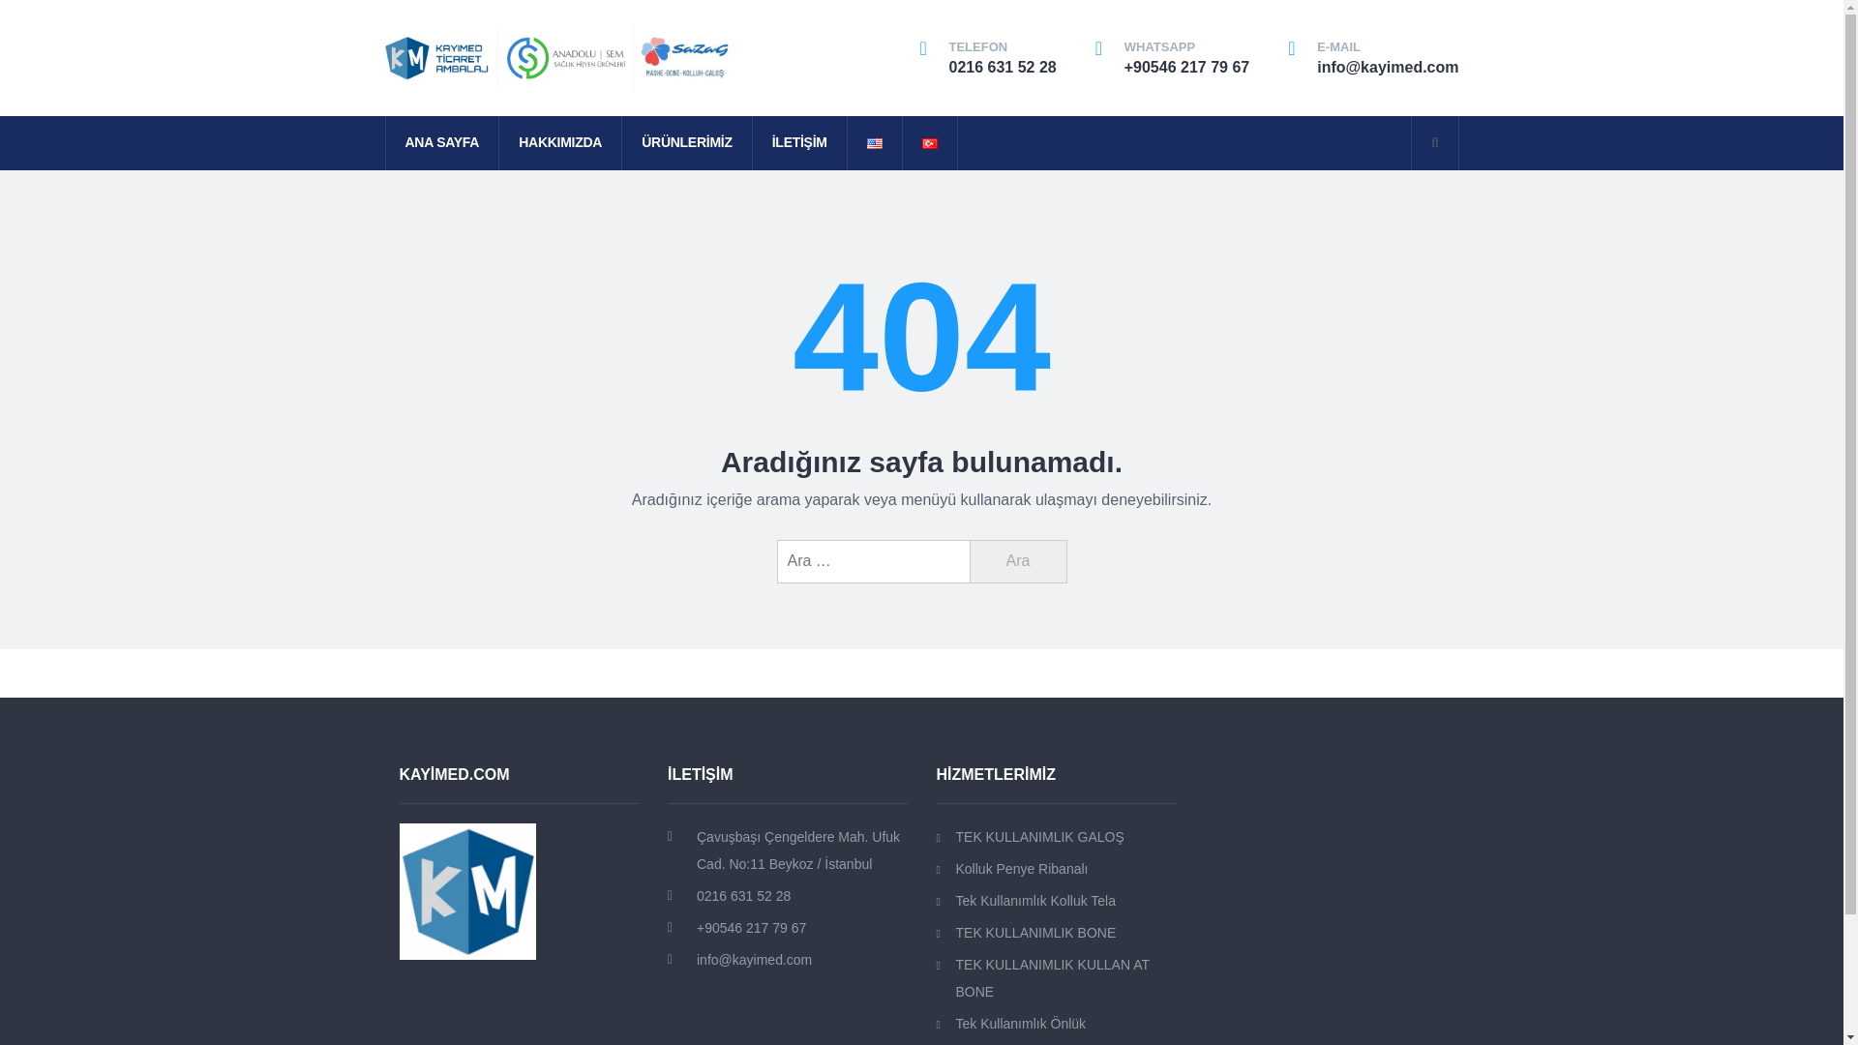 The height and width of the screenshot is (1045, 1858). I want to click on TEK KULLANIMLIK KULLAN AT BONE, so click(1056, 977).